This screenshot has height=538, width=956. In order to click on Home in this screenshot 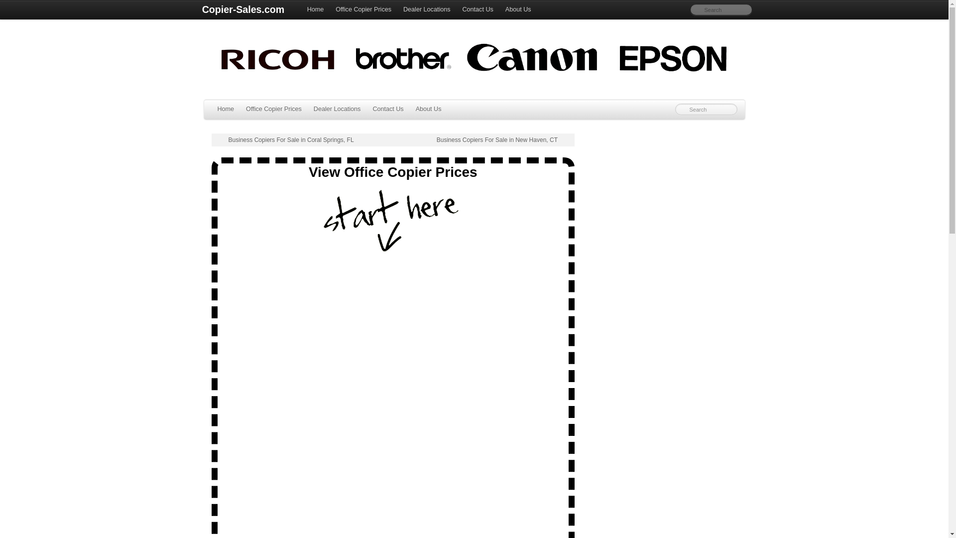, I will do `click(225, 109)`.